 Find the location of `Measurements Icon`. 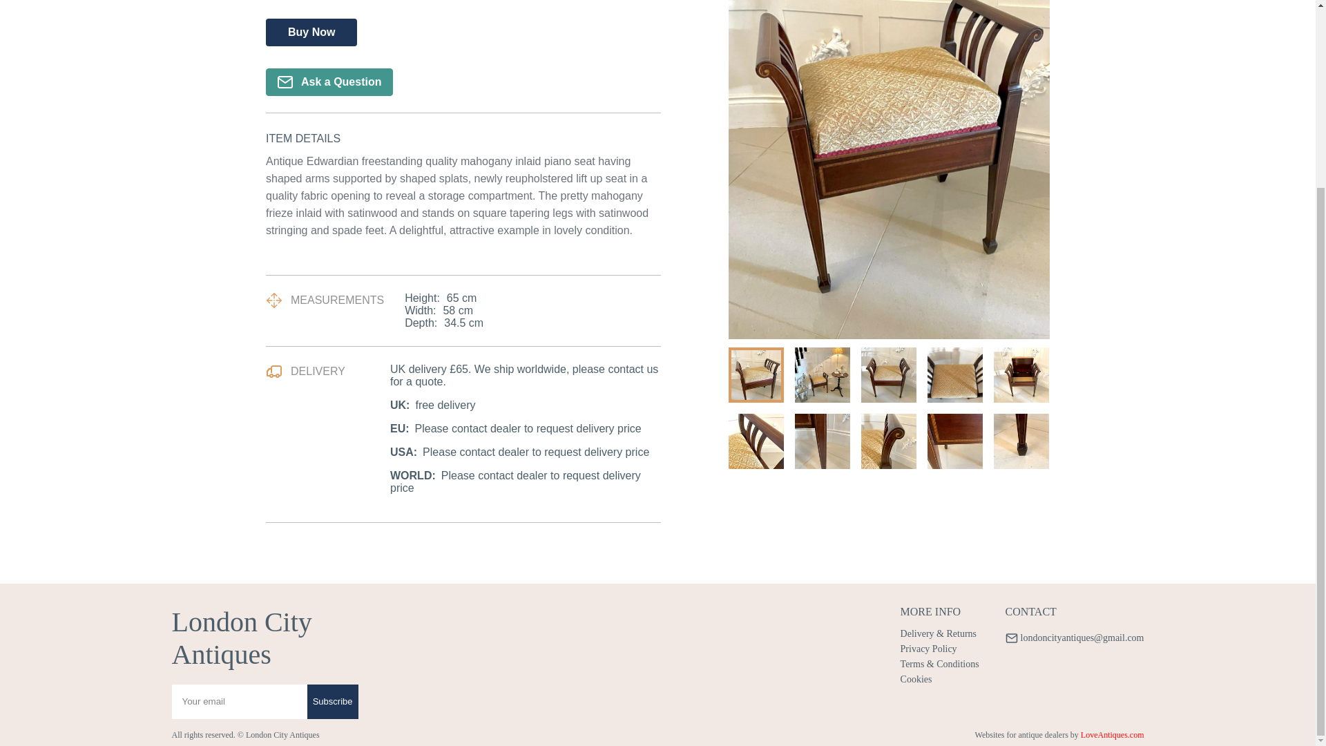

Measurements Icon is located at coordinates (273, 300).